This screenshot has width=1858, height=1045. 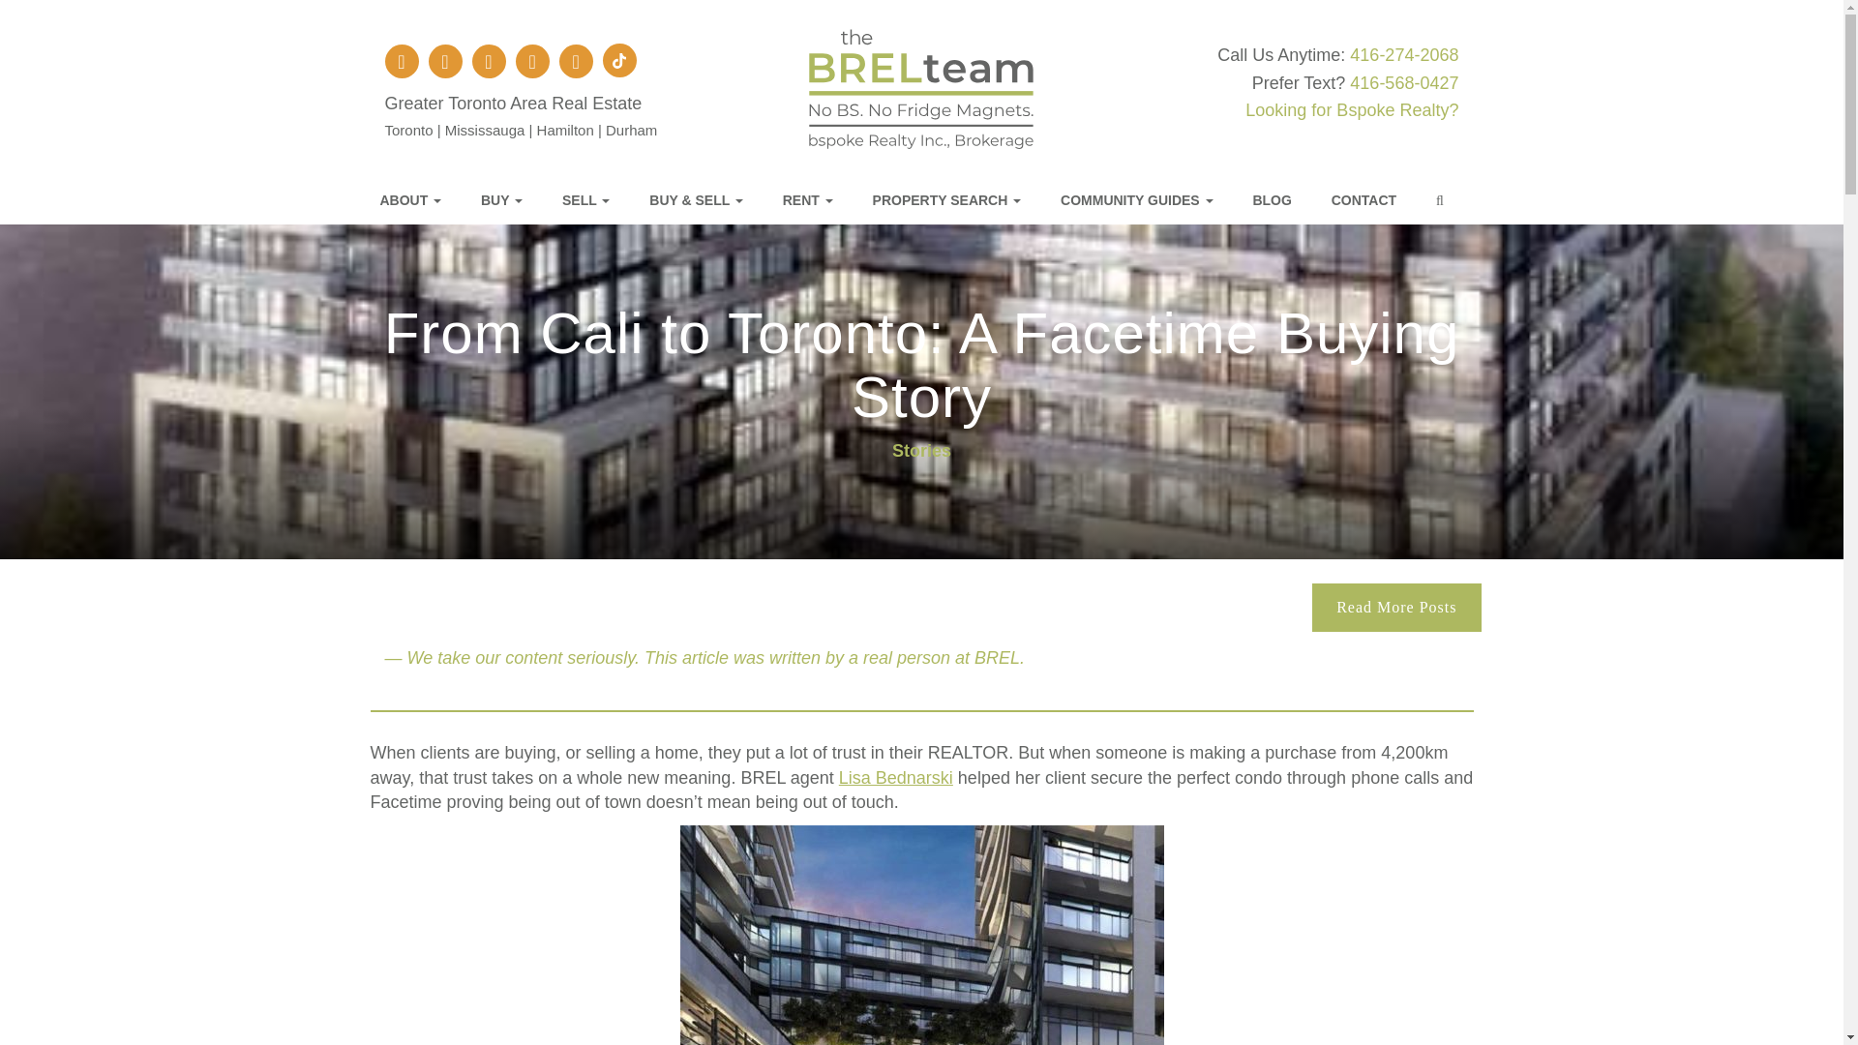 I want to click on Opens a widget where you can chat to one of our agents, so click(x=1769, y=1010).